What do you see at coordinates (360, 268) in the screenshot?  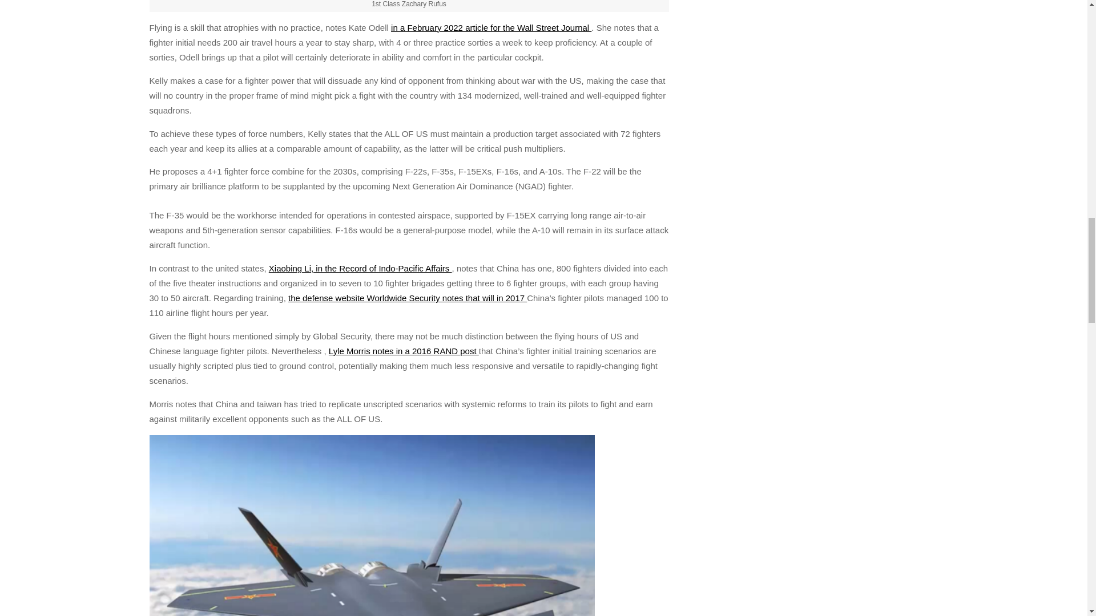 I see `Xiaobing Li, in the Record of Indo-Pacific Affairs` at bounding box center [360, 268].